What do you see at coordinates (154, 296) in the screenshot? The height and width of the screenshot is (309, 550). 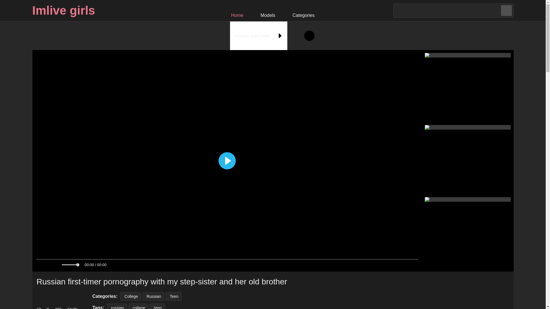 I see `Russian` at bounding box center [154, 296].